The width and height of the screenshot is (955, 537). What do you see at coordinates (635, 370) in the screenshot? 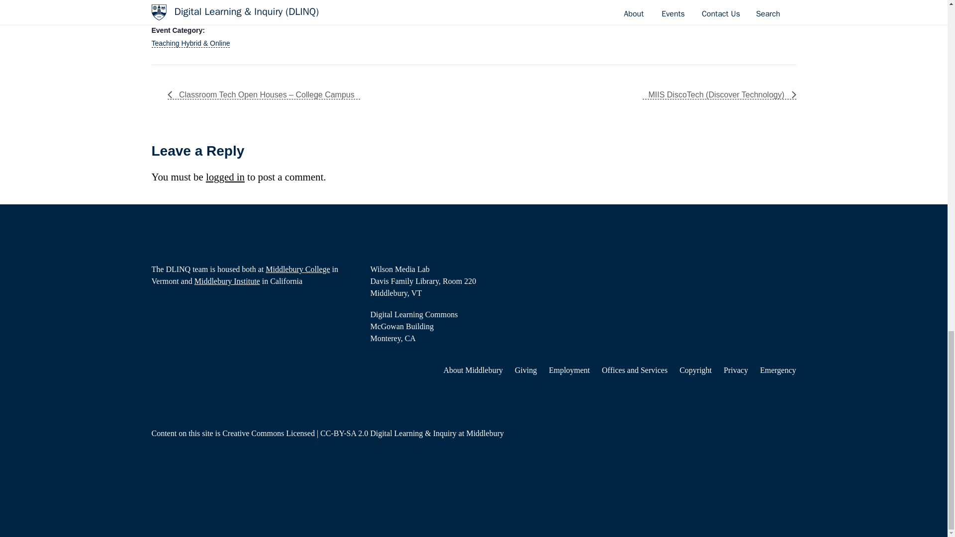
I see `Offices and Services` at bounding box center [635, 370].